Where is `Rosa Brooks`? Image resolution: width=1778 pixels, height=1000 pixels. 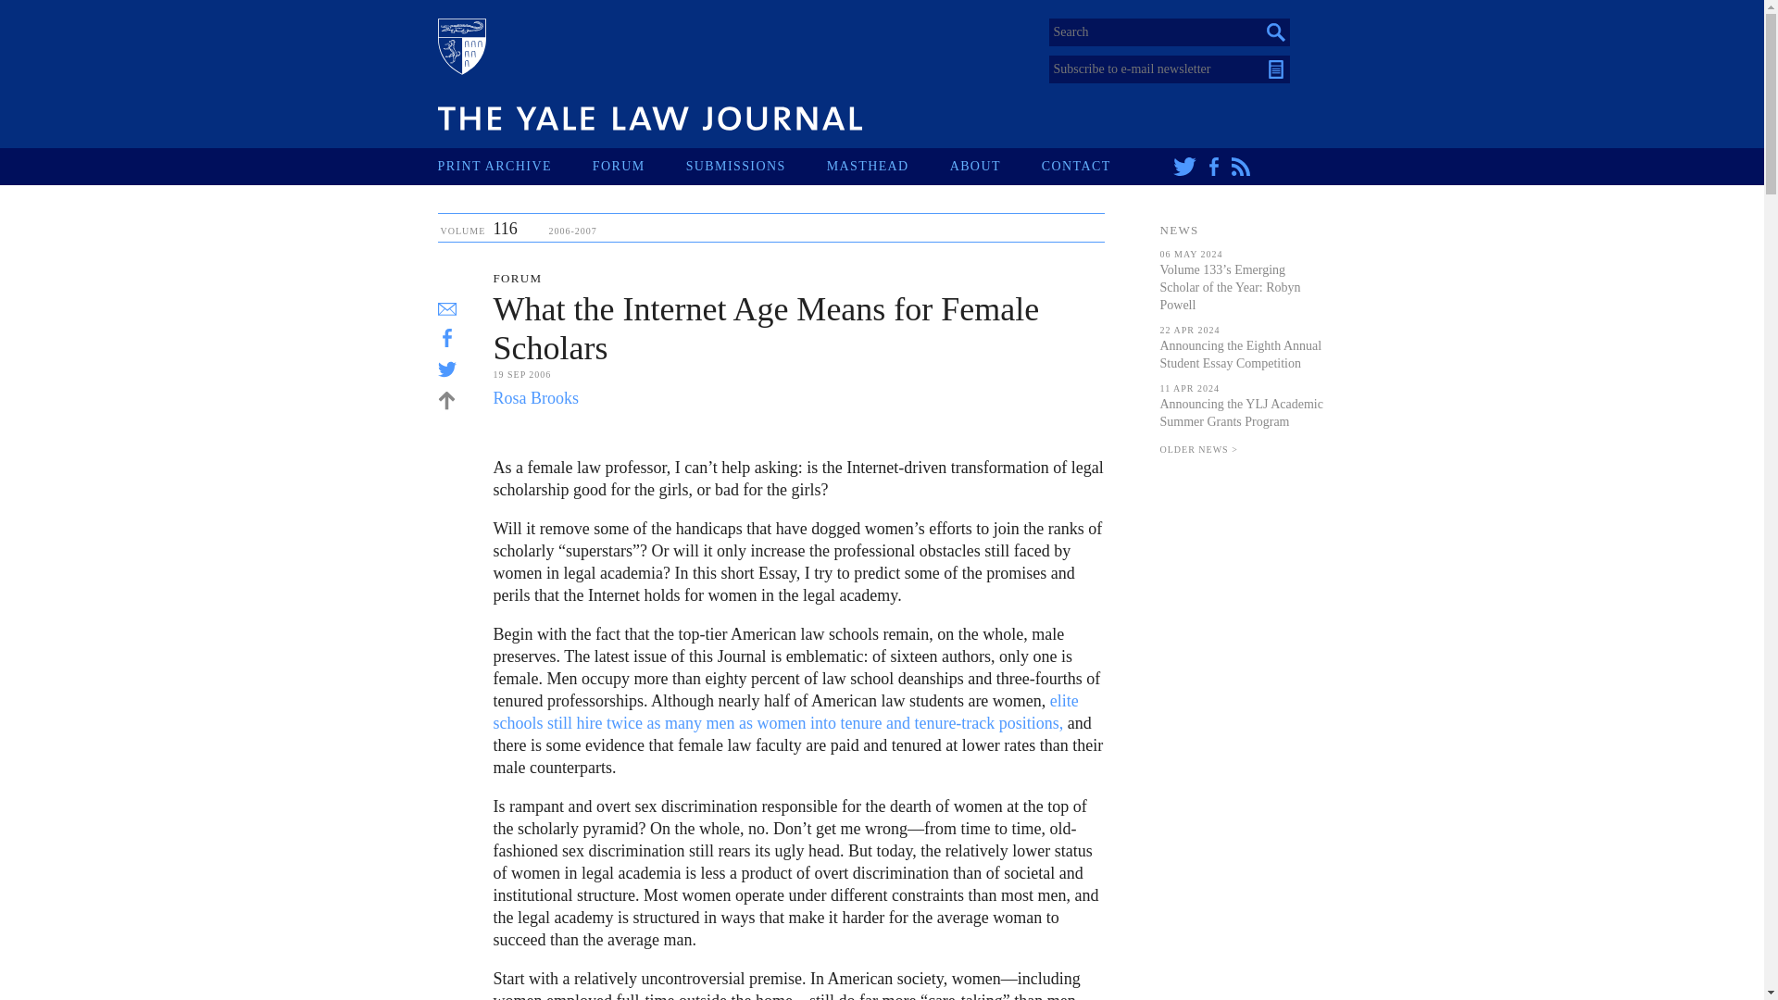 Rosa Brooks is located at coordinates (535, 398).